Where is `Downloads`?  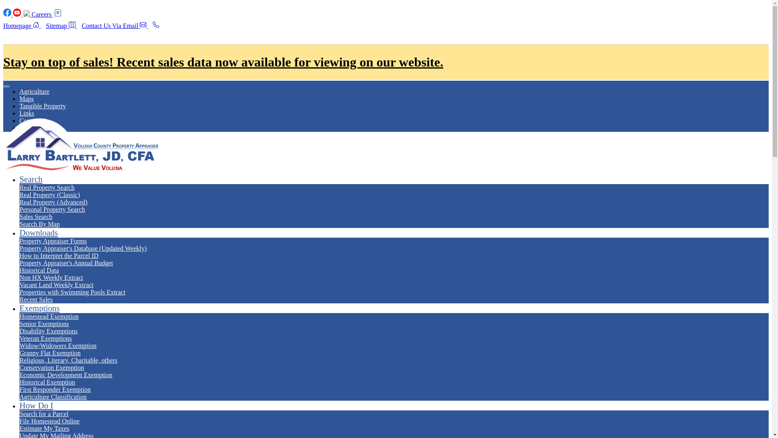 Downloads is located at coordinates (38, 232).